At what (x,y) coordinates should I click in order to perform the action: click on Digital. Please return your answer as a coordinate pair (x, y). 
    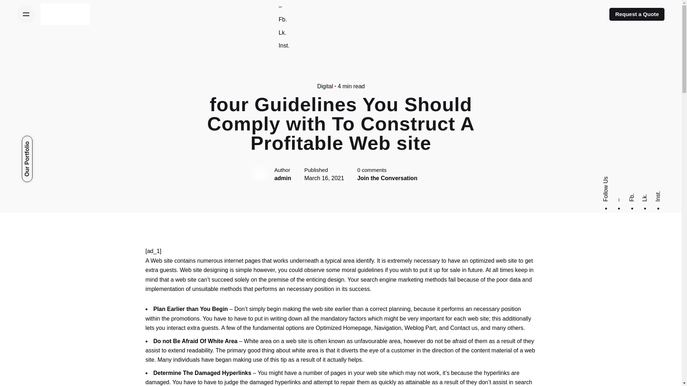
    Looking at the image, I should click on (325, 86).